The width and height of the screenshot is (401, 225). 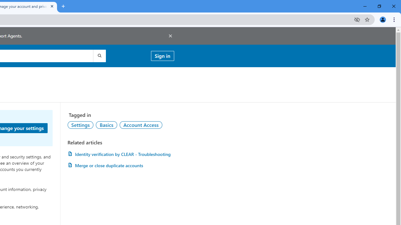 What do you see at coordinates (121, 166) in the screenshot?
I see `AutomationID: article-link-a1337200` at bounding box center [121, 166].